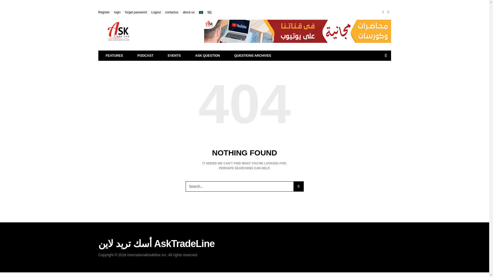  I want to click on Search for:, so click(239, 186).